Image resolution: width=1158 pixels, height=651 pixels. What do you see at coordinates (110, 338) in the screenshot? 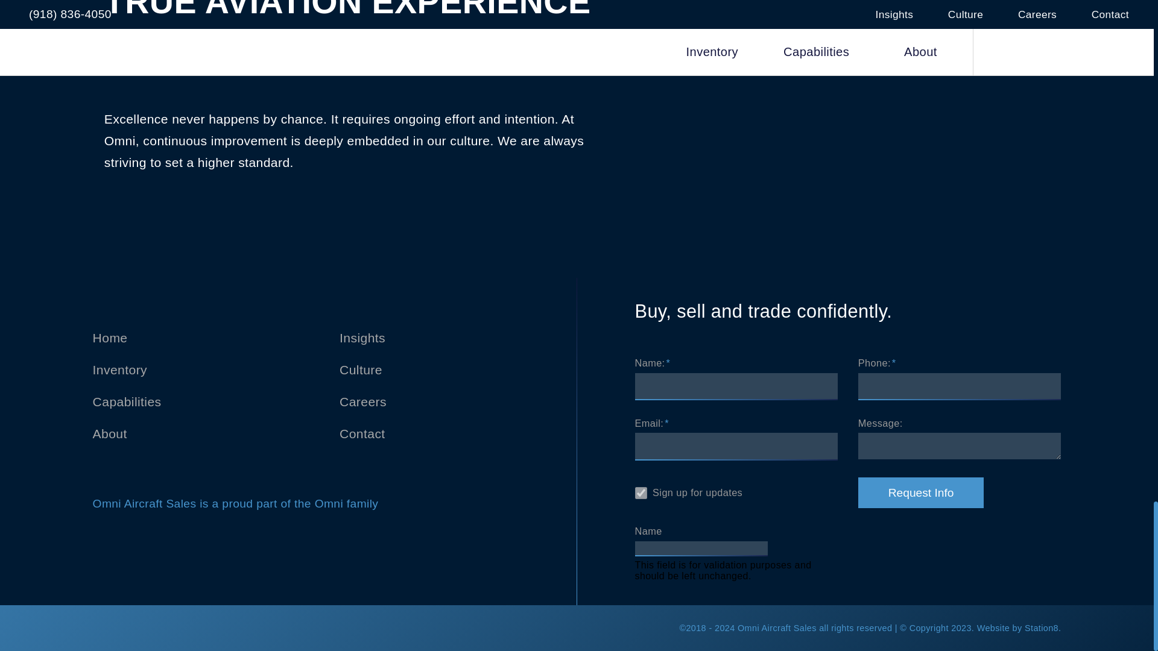
I see `Home` at bounding box center [110, 338].